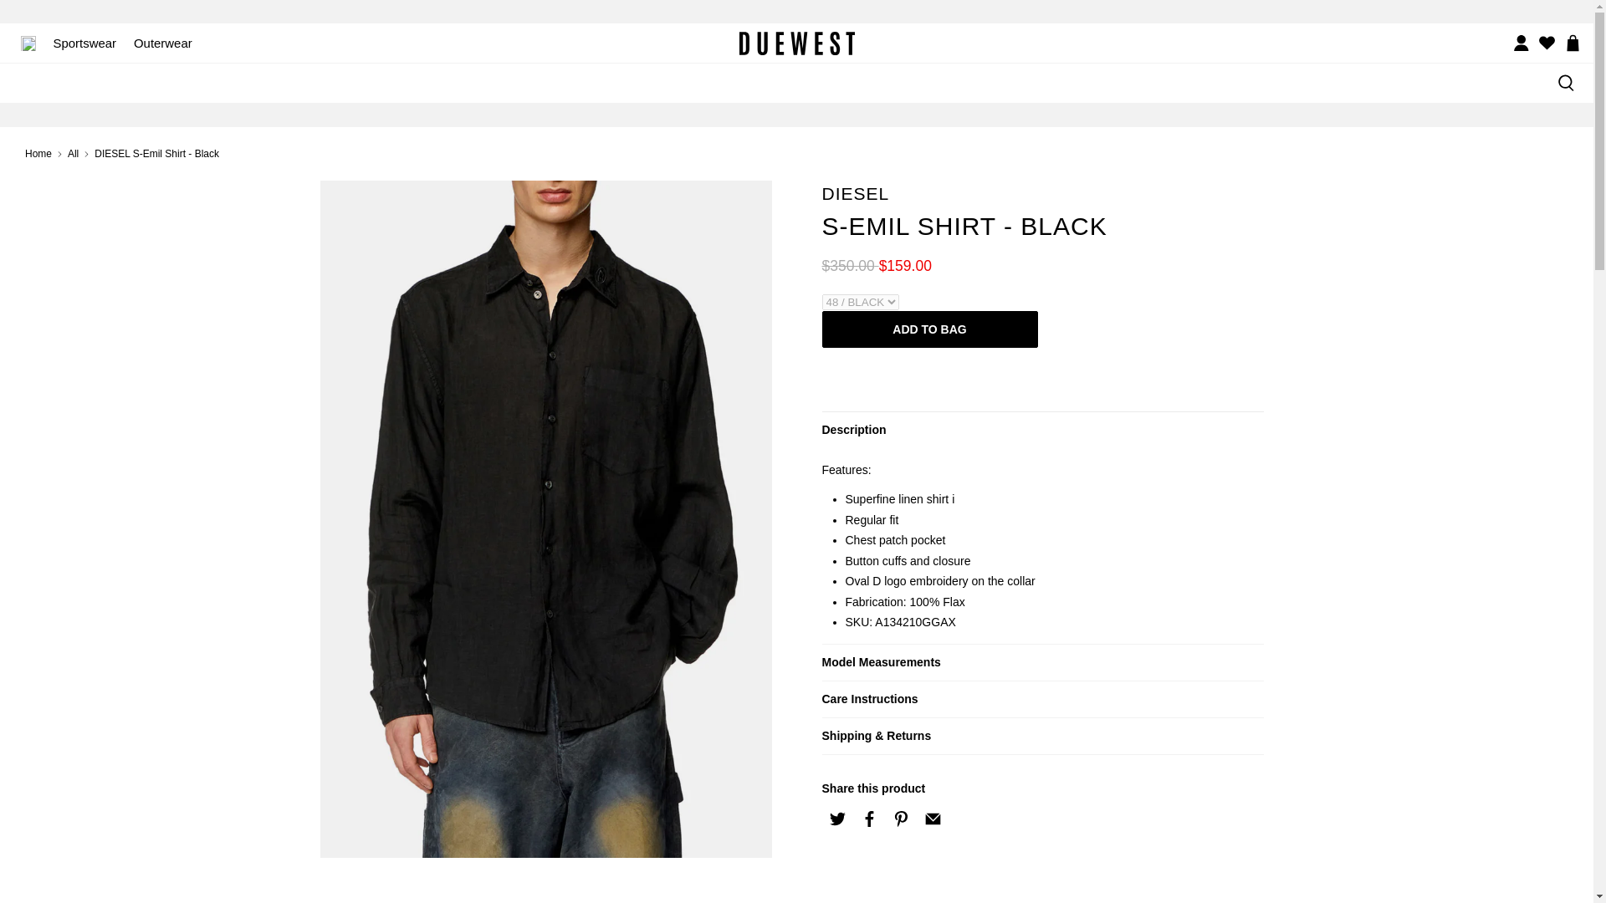  Describe the element at coordinates (855, 194) in the screenshot. I see `DIESEL` at that location.